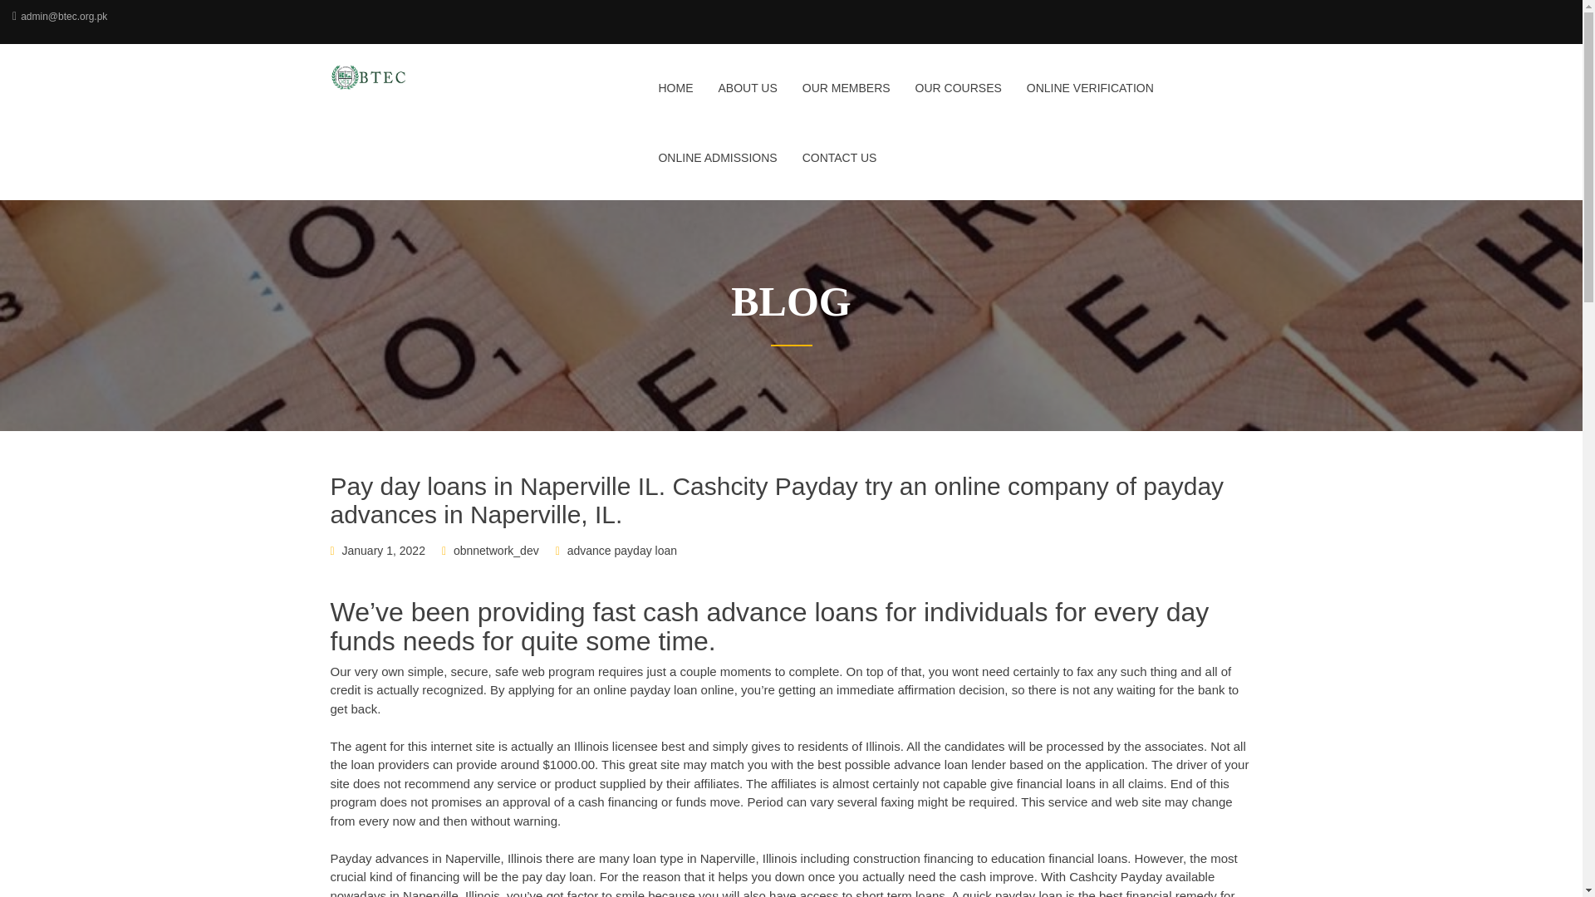 The image size is (1595, 897). I want to click on advance payday loan, so click(621, 550).